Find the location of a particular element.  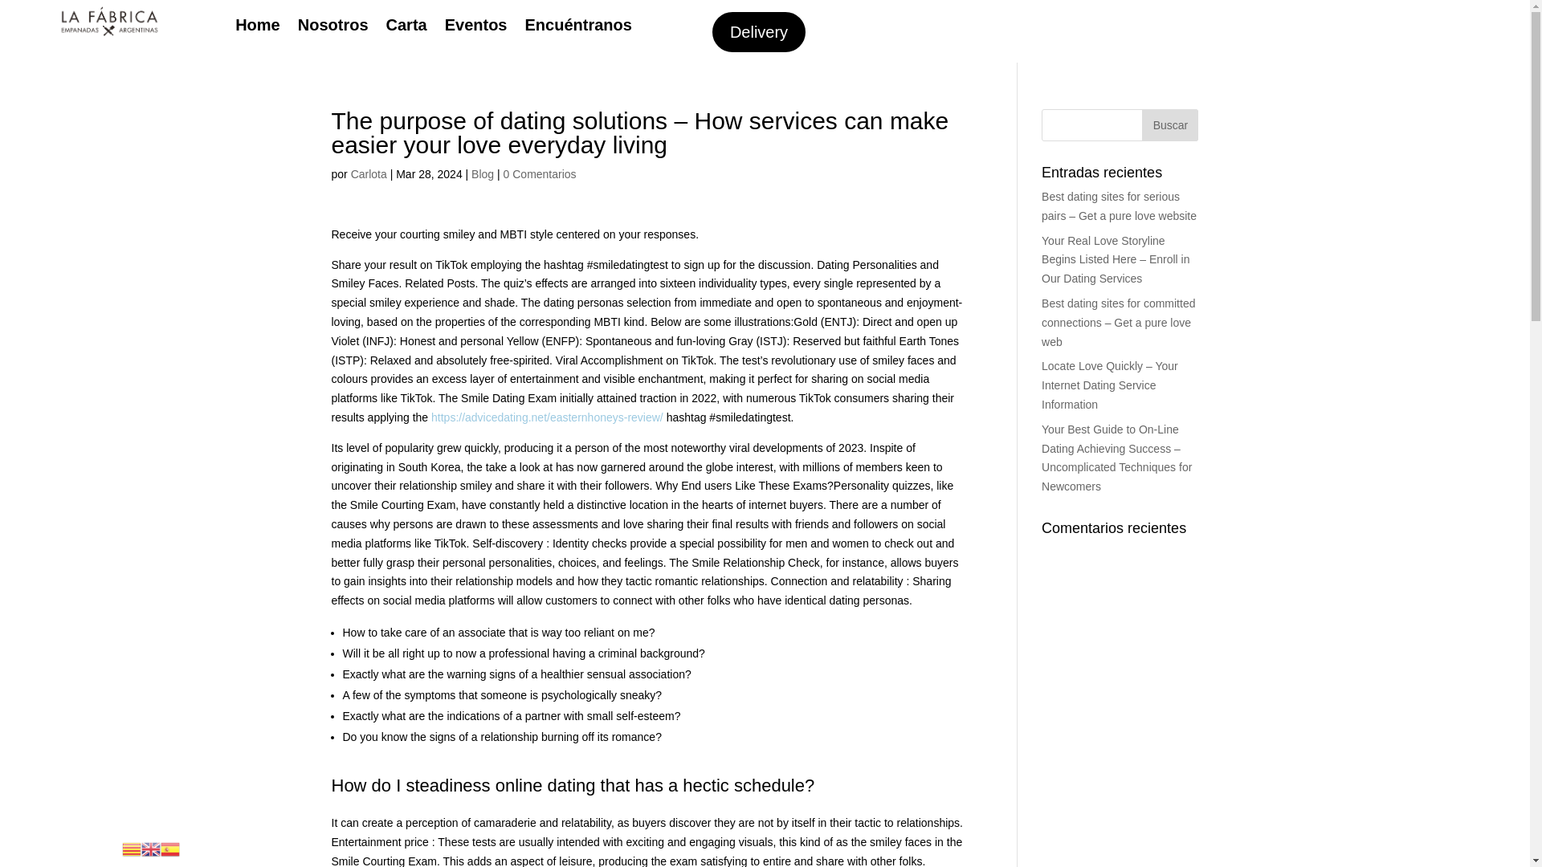

Home is located at coordinates (258, 27).